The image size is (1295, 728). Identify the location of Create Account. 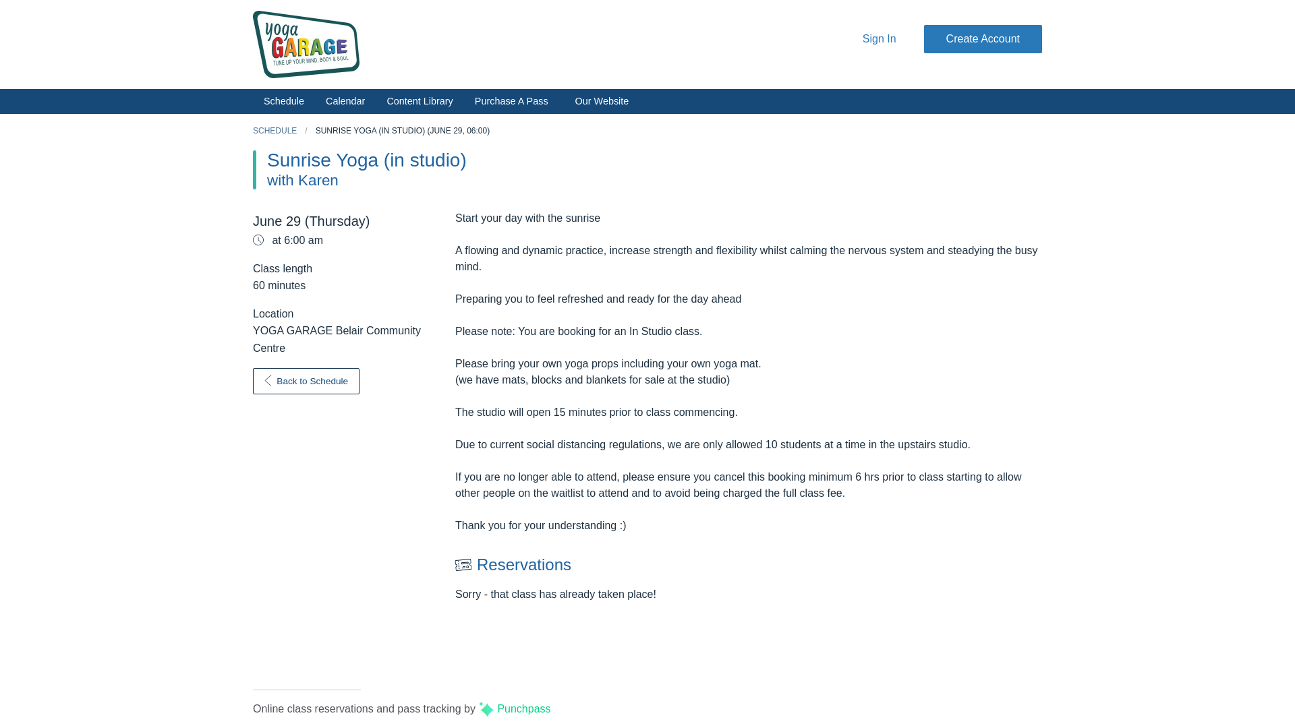
(983, 39).